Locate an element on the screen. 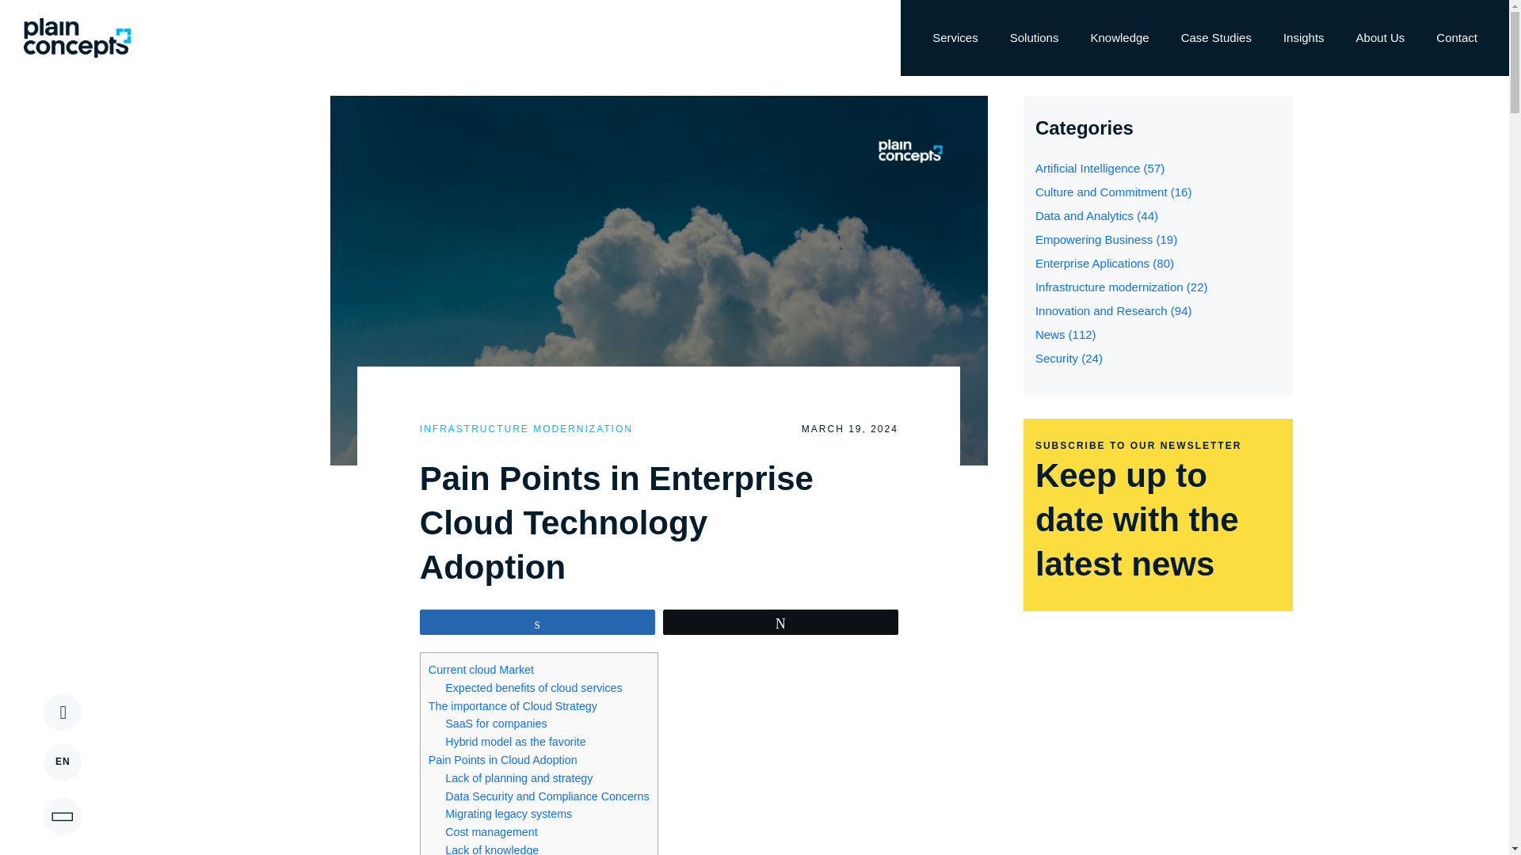  Insights is located at coordinates (1303, 38).